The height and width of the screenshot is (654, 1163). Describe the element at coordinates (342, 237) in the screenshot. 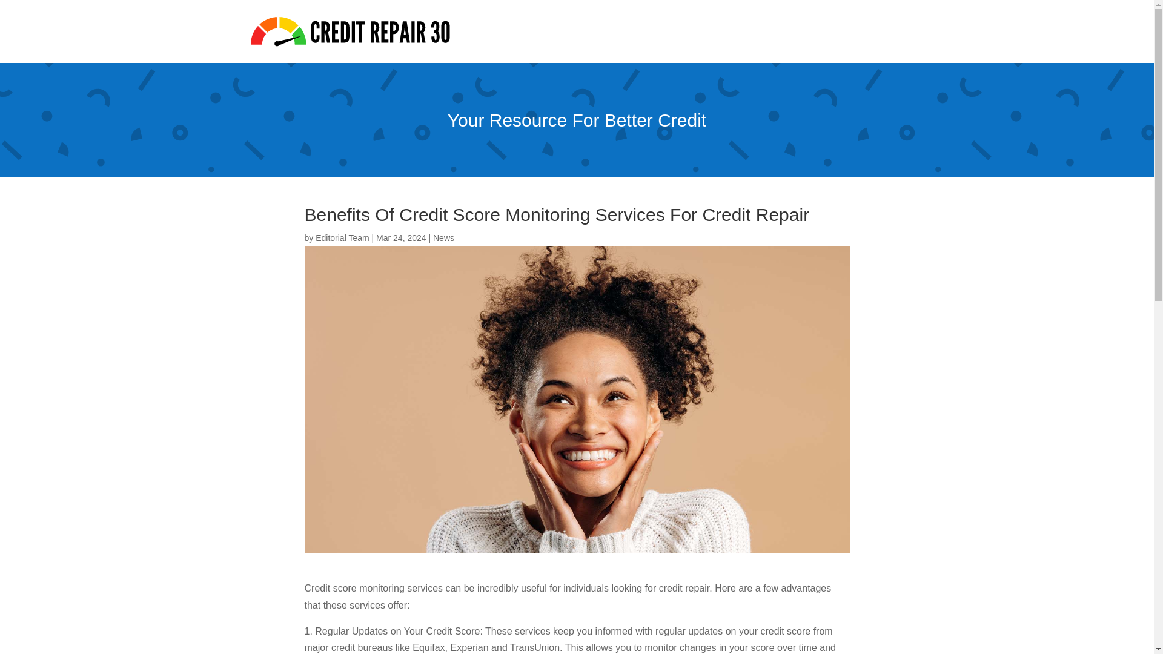

I see `Editorial Team` at that location.